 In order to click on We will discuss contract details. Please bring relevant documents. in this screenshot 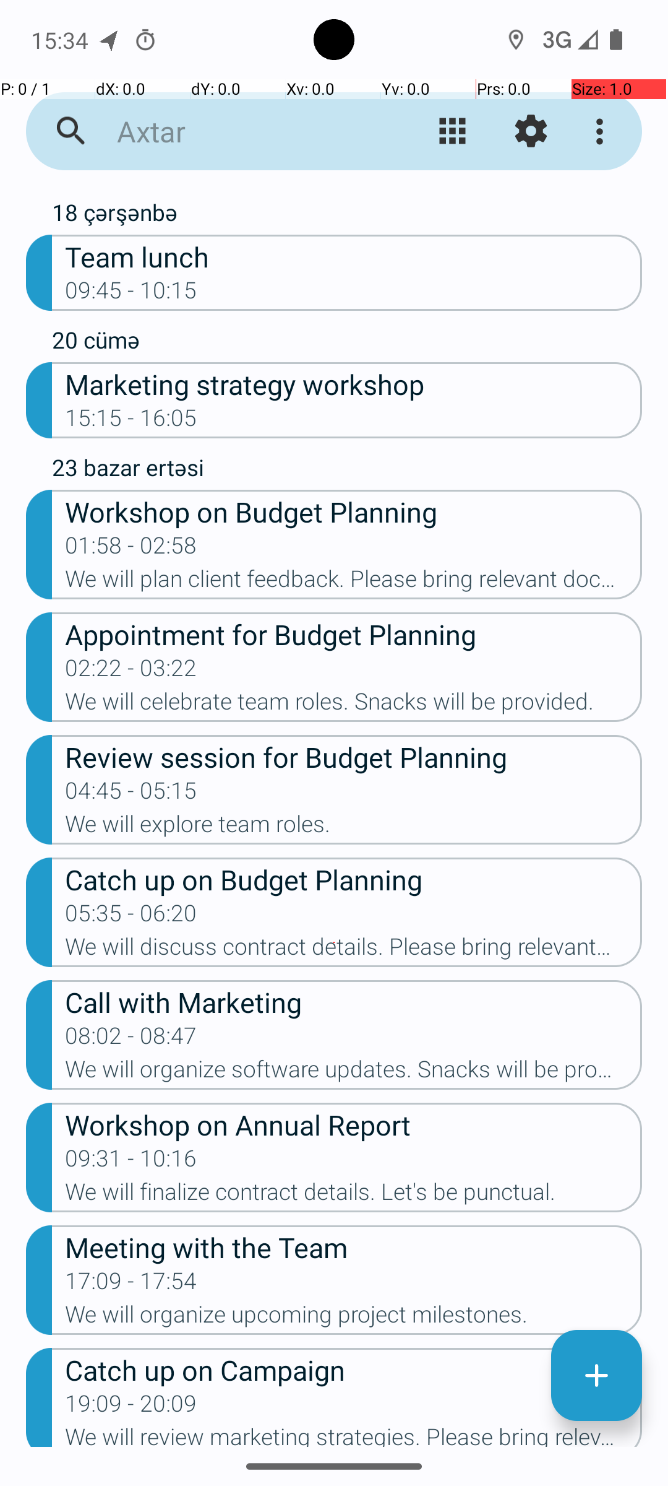, I will do `click(354, 950)`.